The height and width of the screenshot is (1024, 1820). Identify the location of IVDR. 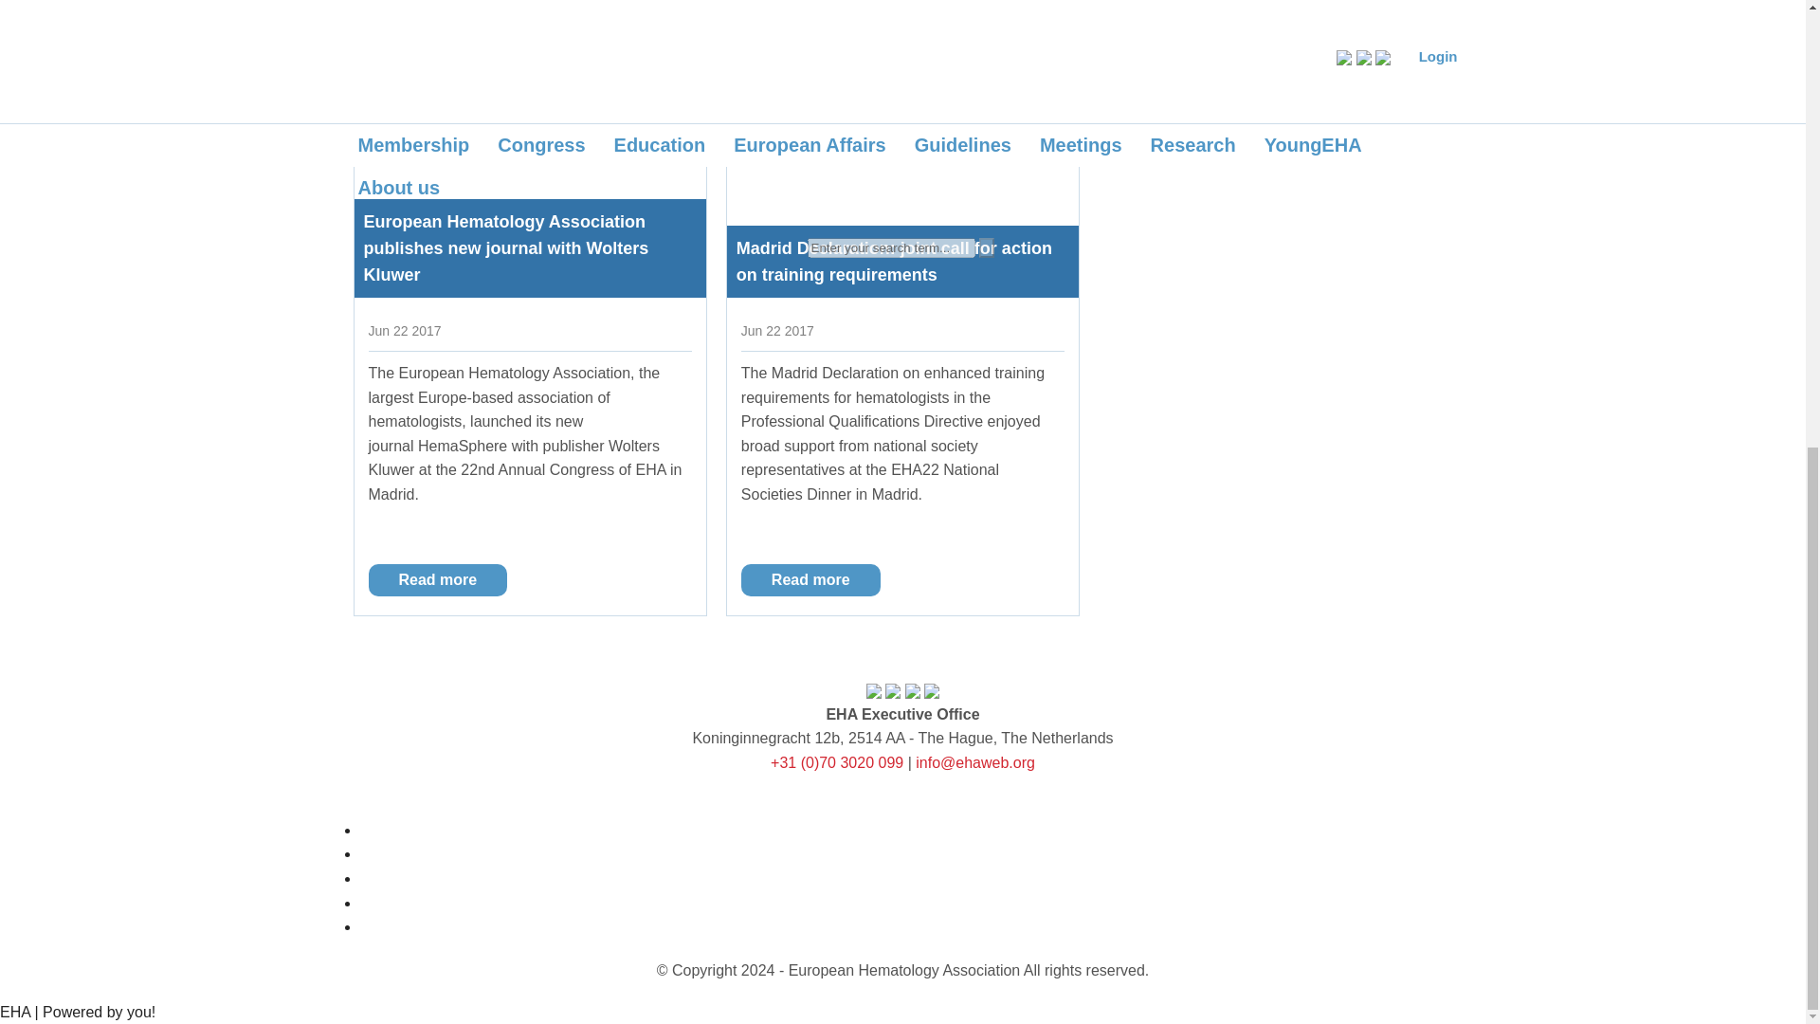
(1276, 9).